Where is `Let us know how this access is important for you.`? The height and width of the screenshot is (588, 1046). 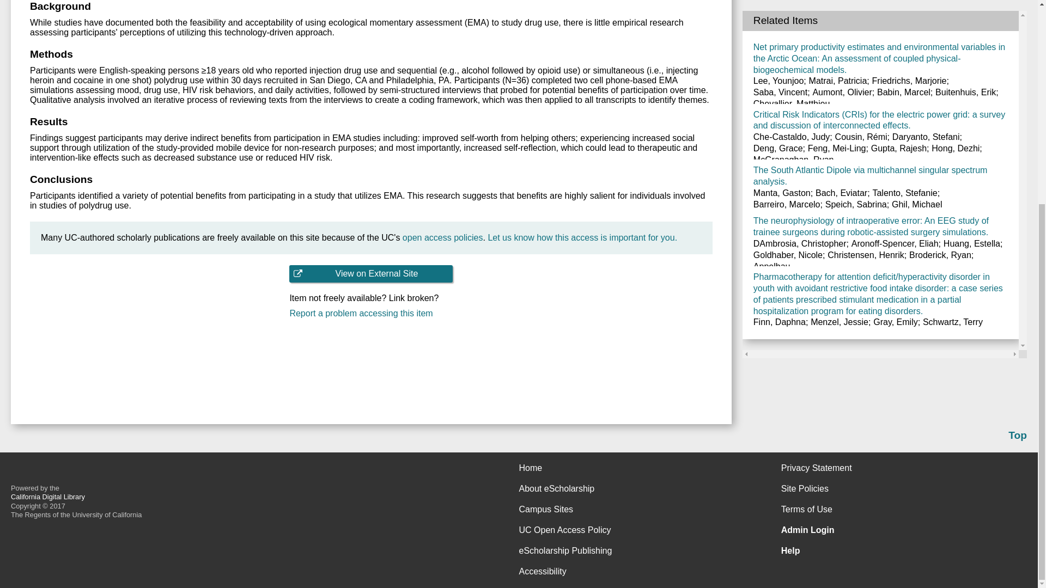 Let us know how this access is important for you. is located at coordinates (582, 237).